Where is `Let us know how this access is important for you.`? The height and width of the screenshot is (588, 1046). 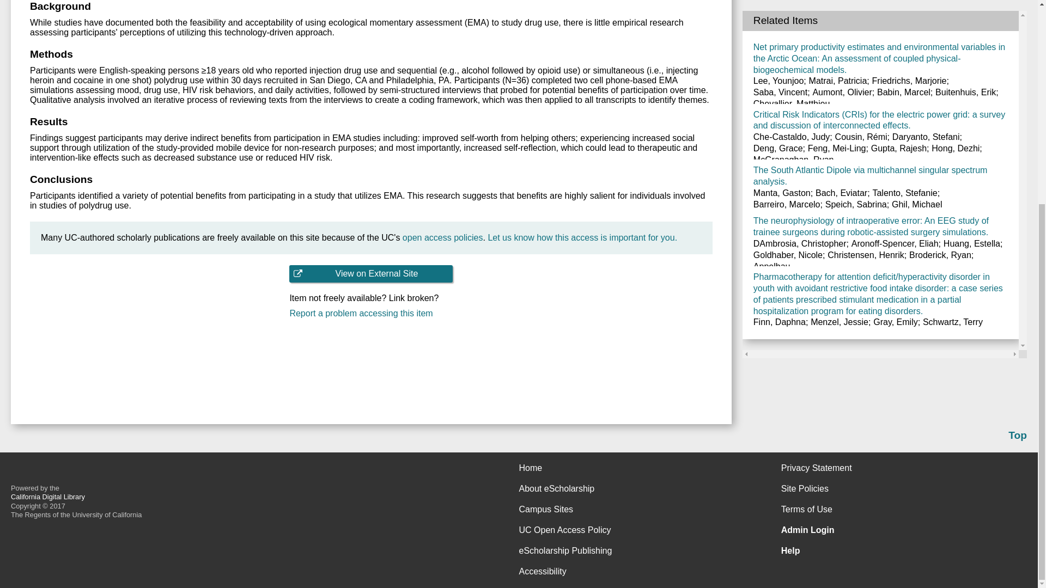 Let us know how this access is important for you. is located at coordinates (582, 237).